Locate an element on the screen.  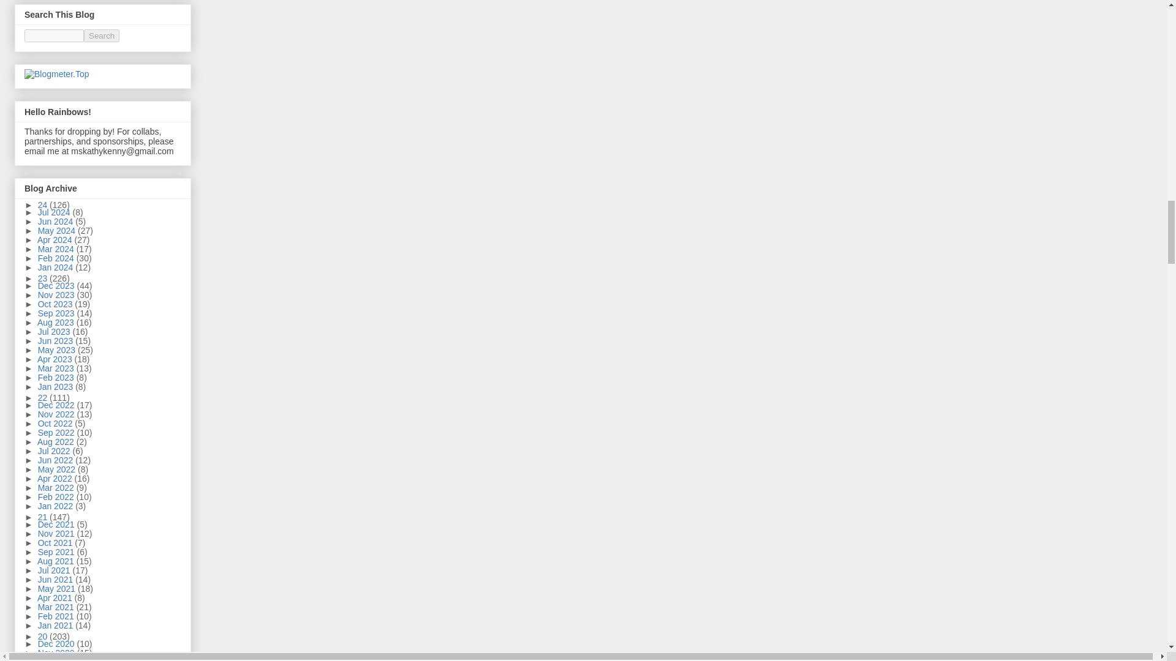
search is located at coordinates (102, 35).